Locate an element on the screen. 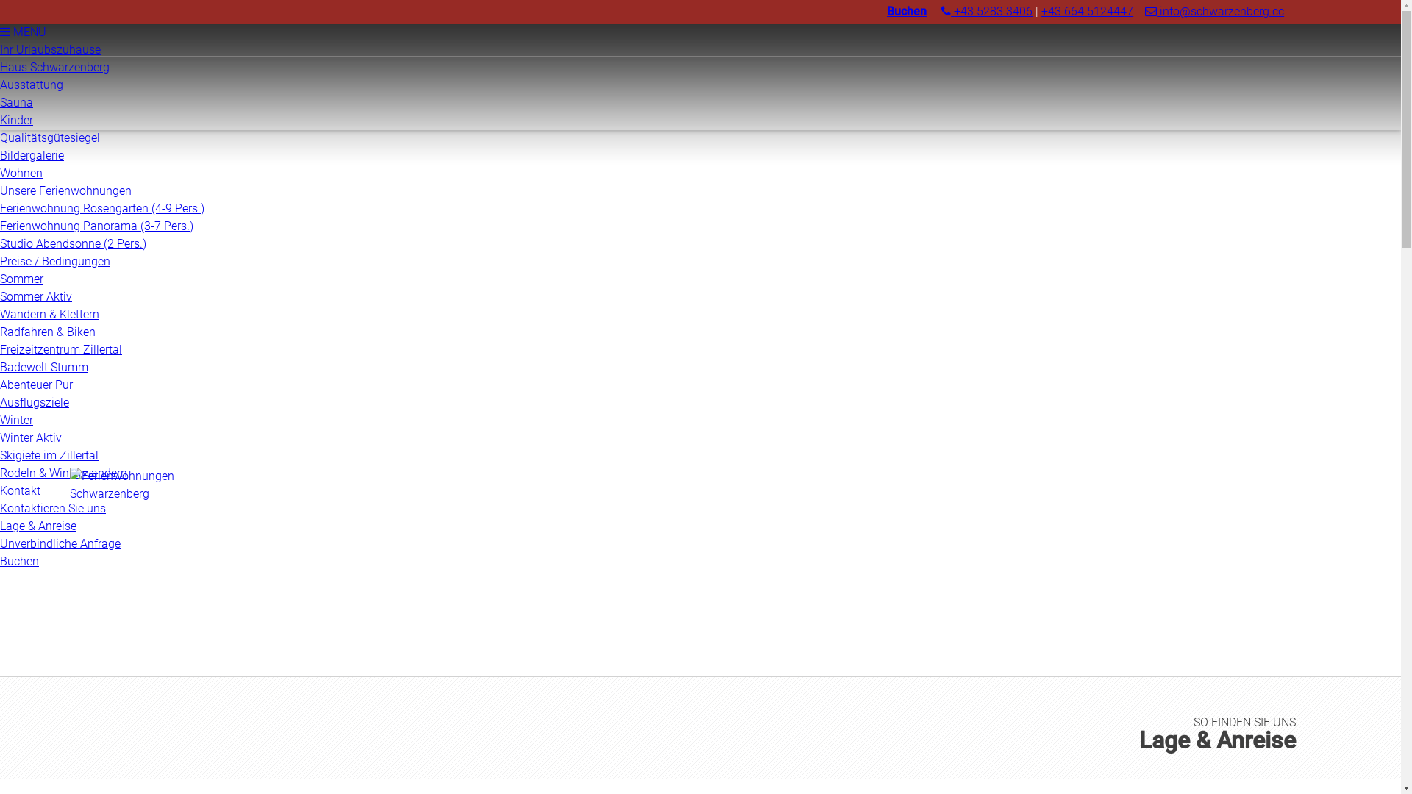  Ferienwohnung Rosengarten (4-9 Pers.) is located at coordinates (102, 209).